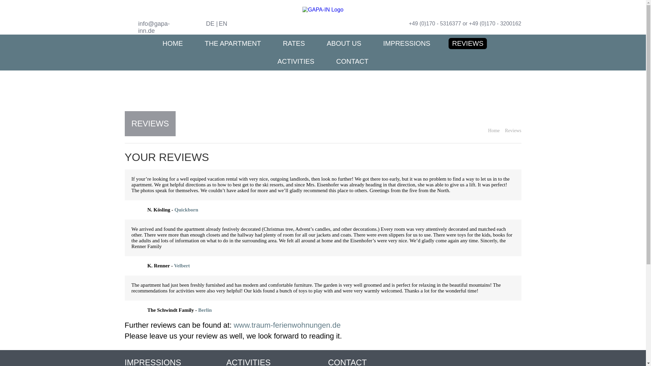  I want to click on www.traum-ferienwohnungen.de, so click(287, 325).